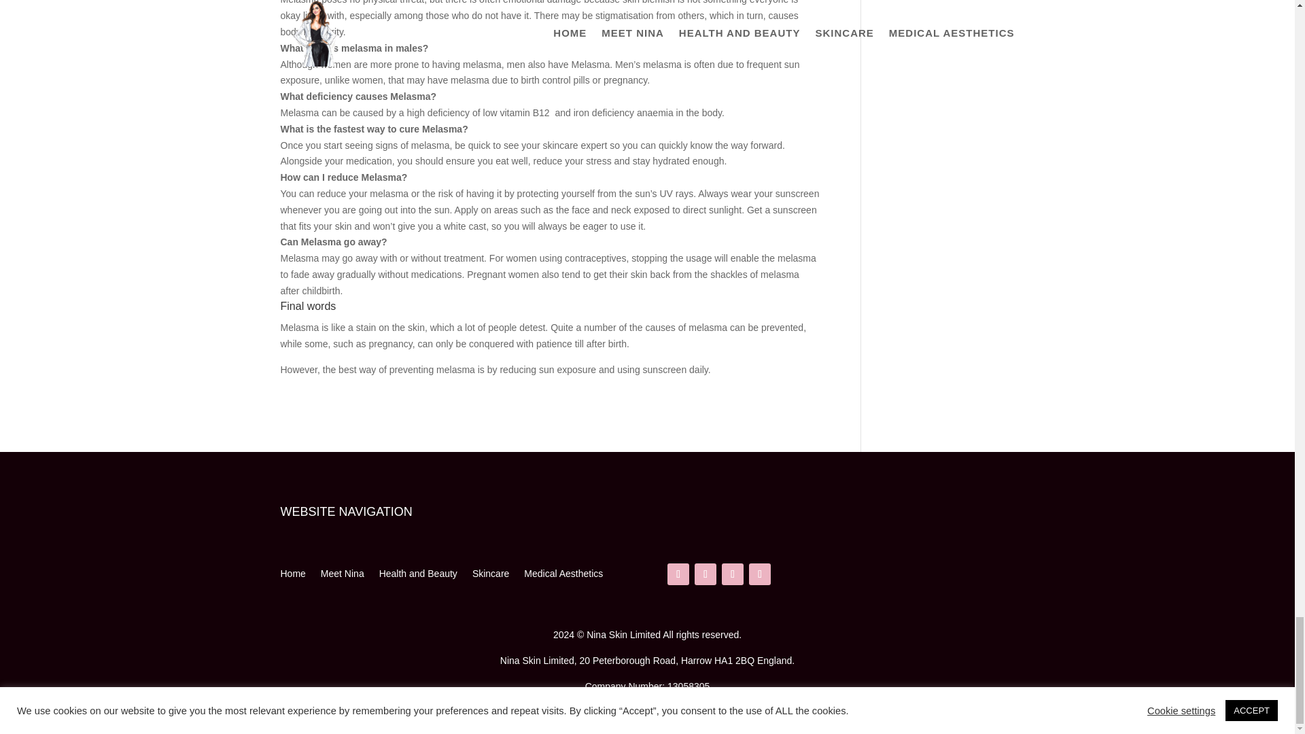  What do you see at coordinates (491, 576) in the screenshot?
I see `Skincare` at bounding box center [491, 576].